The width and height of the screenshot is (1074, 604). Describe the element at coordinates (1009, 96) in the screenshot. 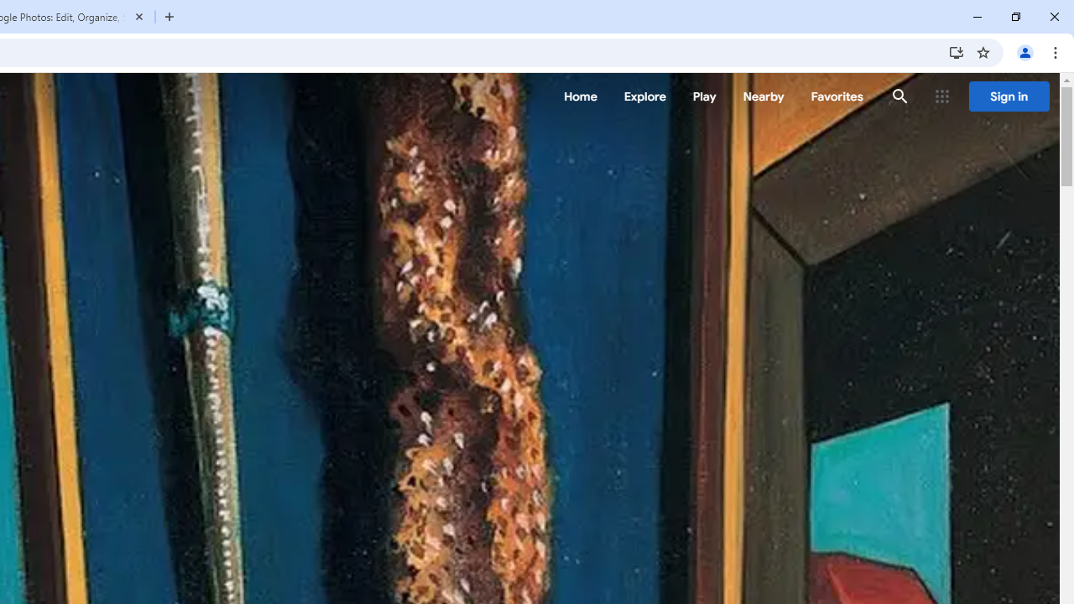

I see `Sign in` at that location.